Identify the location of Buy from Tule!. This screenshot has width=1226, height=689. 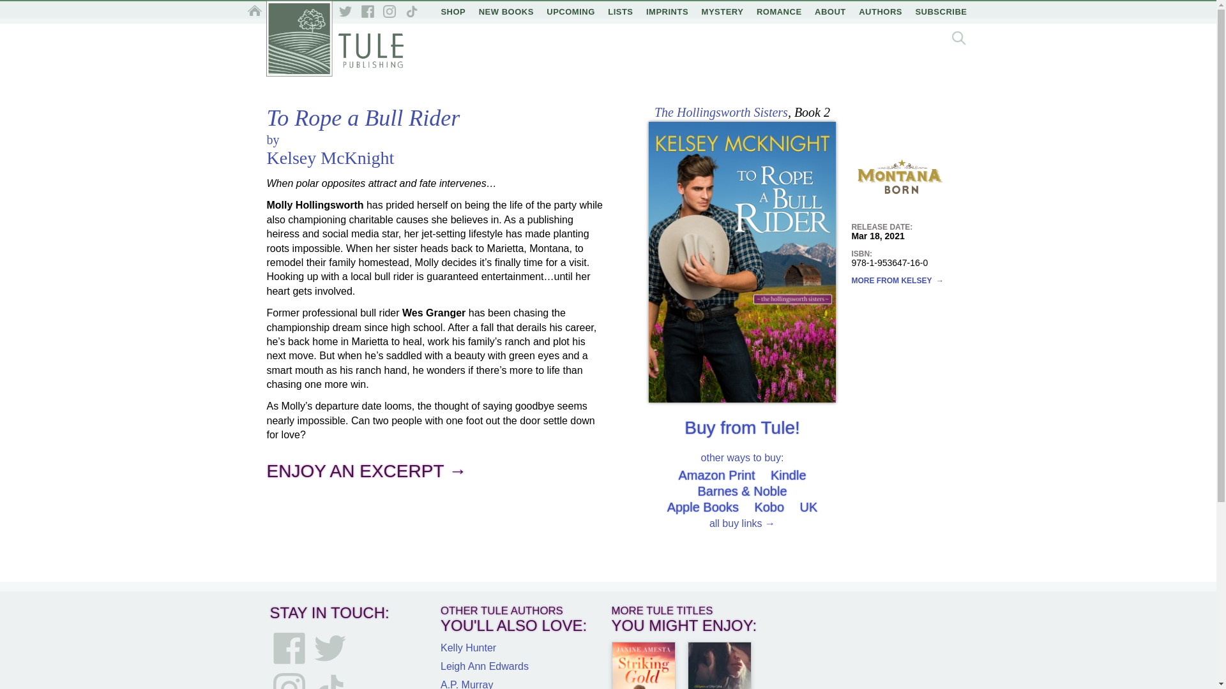
(742, 427).